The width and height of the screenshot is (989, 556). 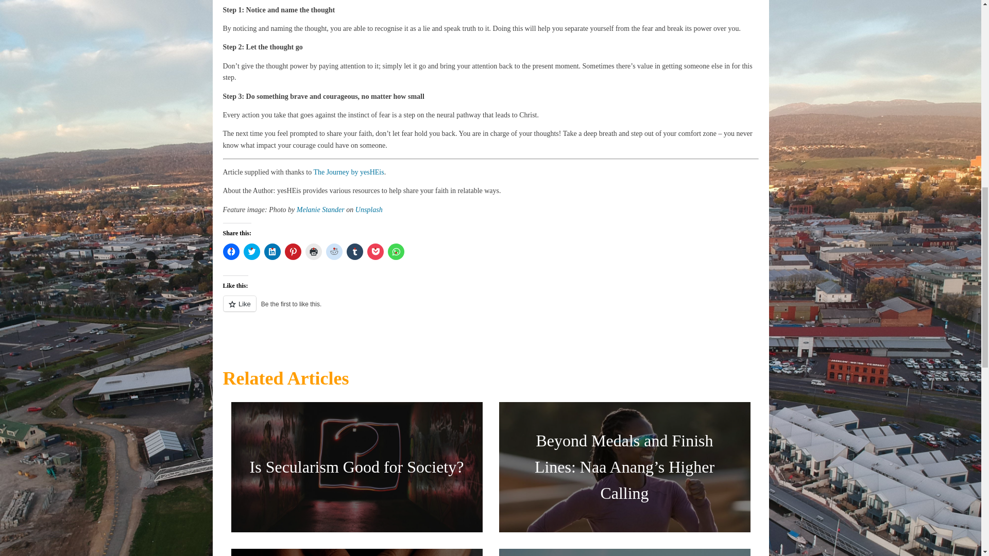 What do you see at coordinates (334, 252) in the screenshot?
I see `Click to share on Reddit` at bounding box center [334, 252].